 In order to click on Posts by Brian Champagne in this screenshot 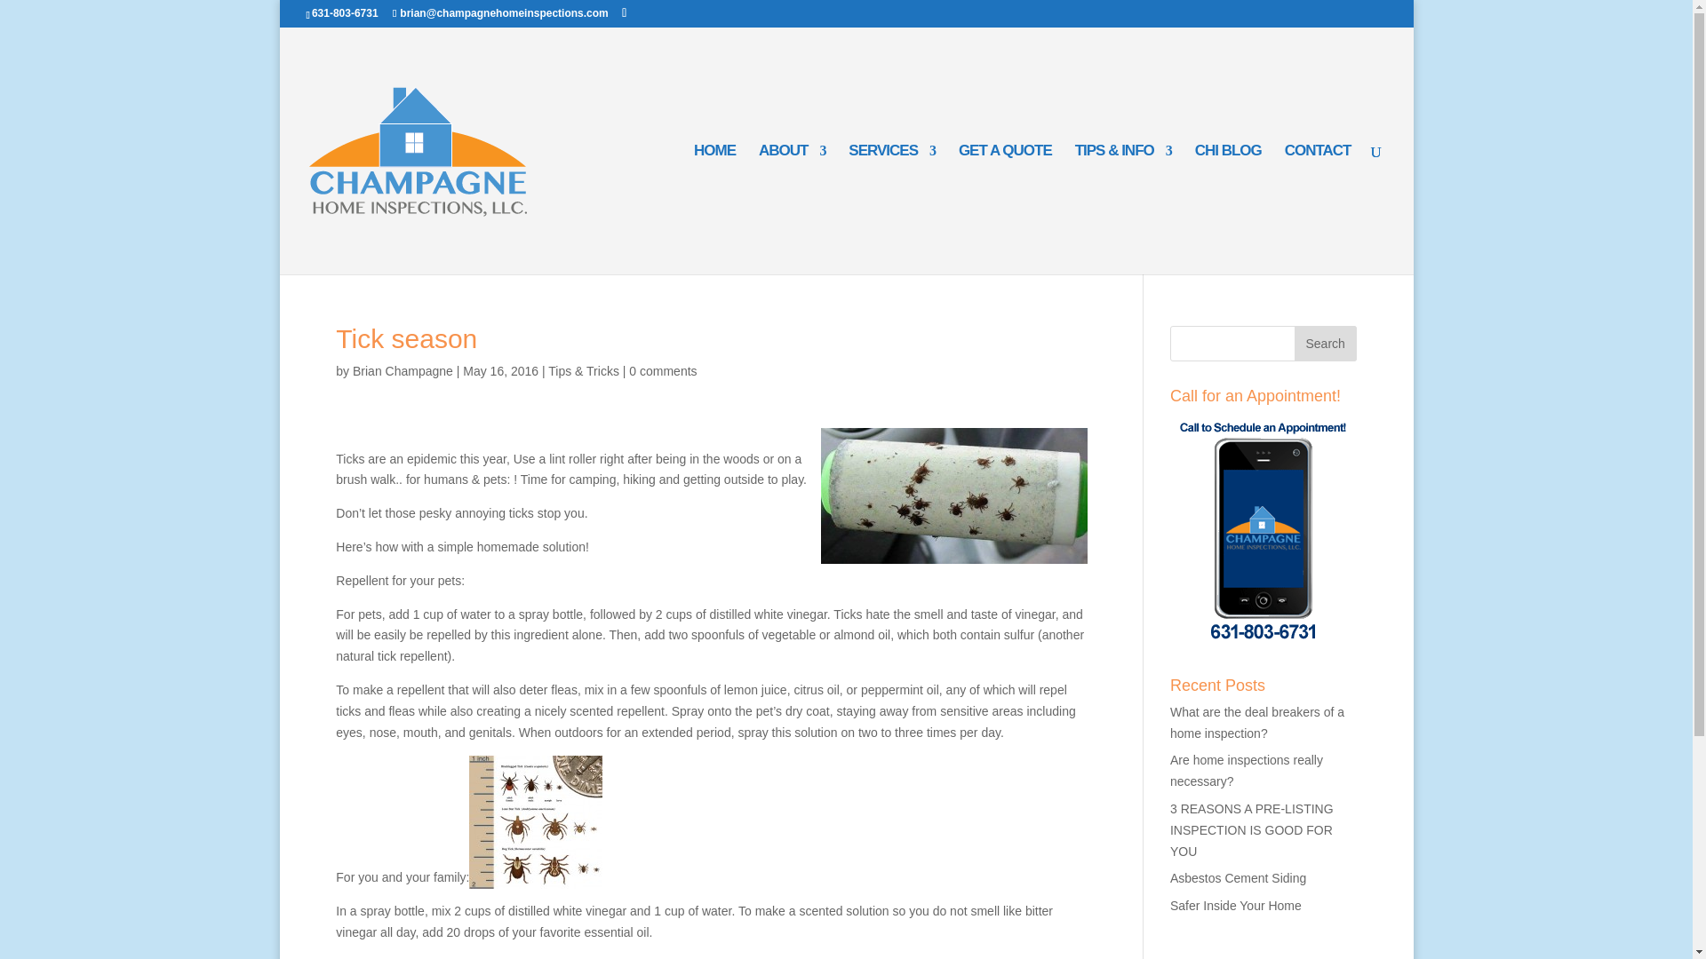, I will do `click(403, 371)`.